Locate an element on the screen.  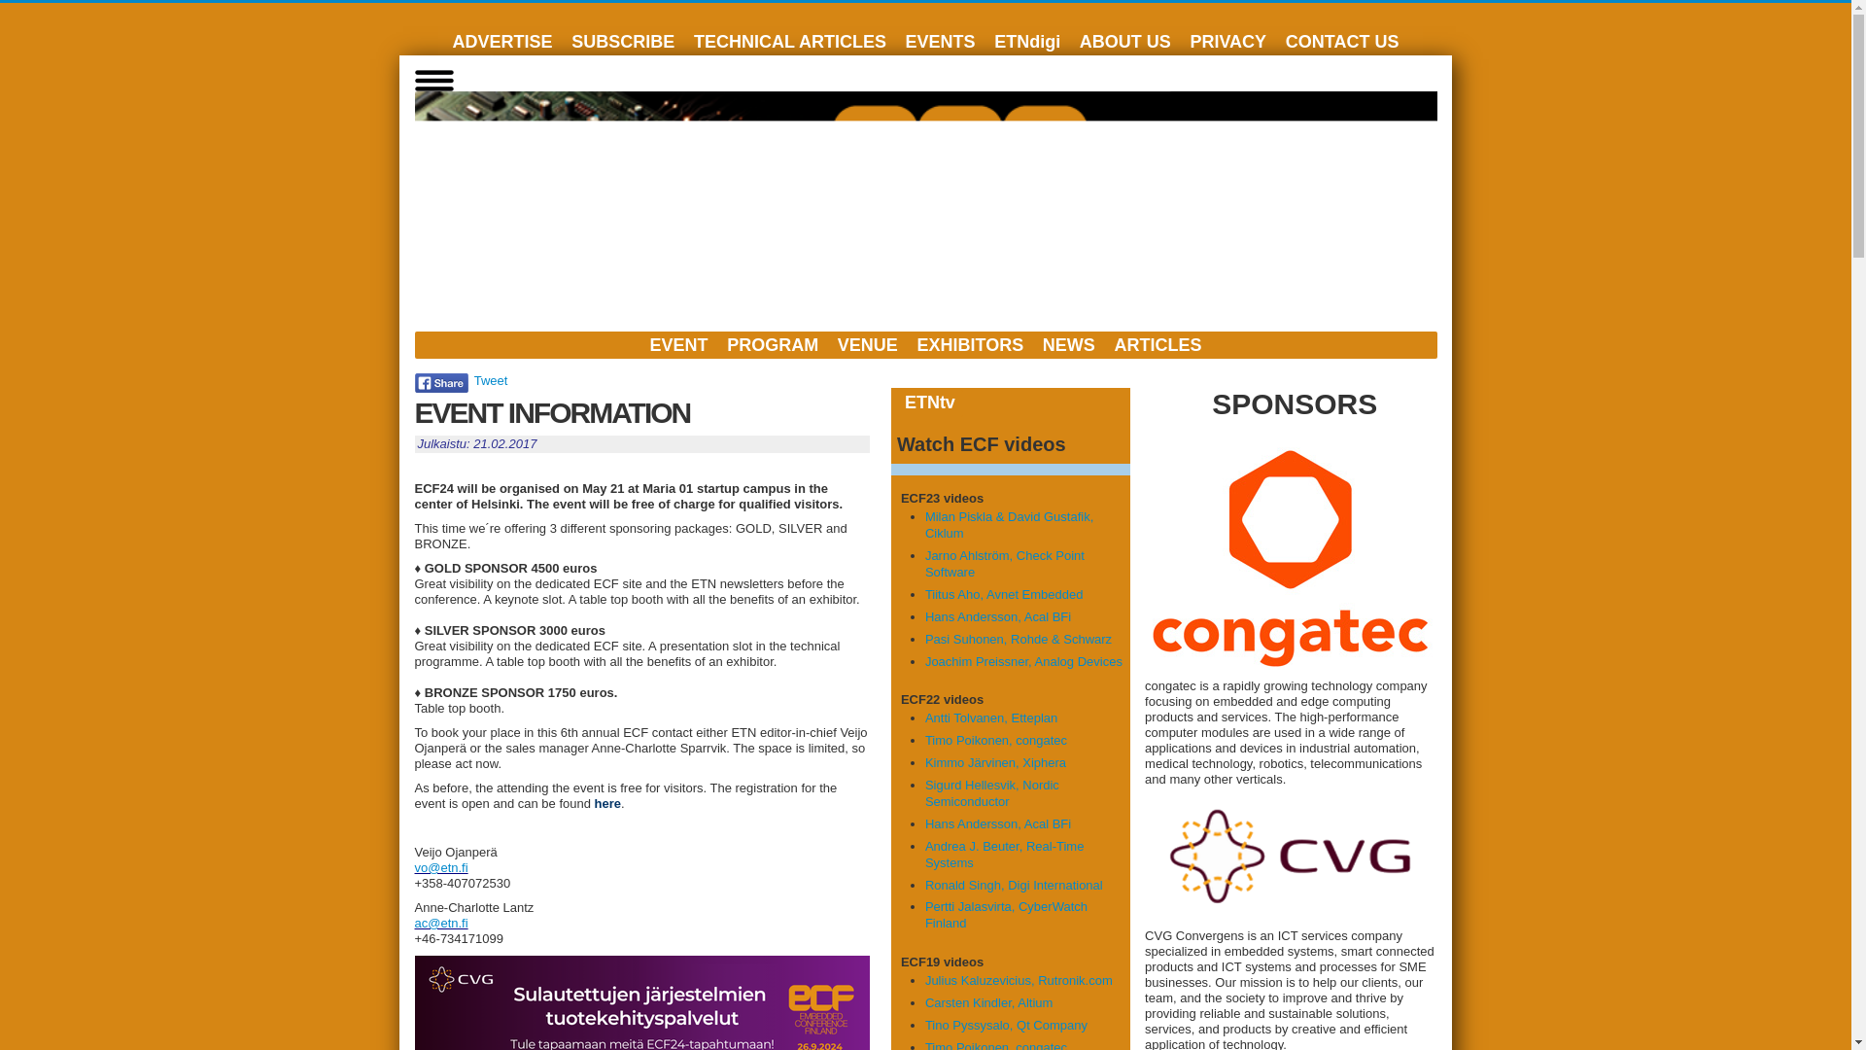
SUBSCRIBE is located at coordinates (622, 41).